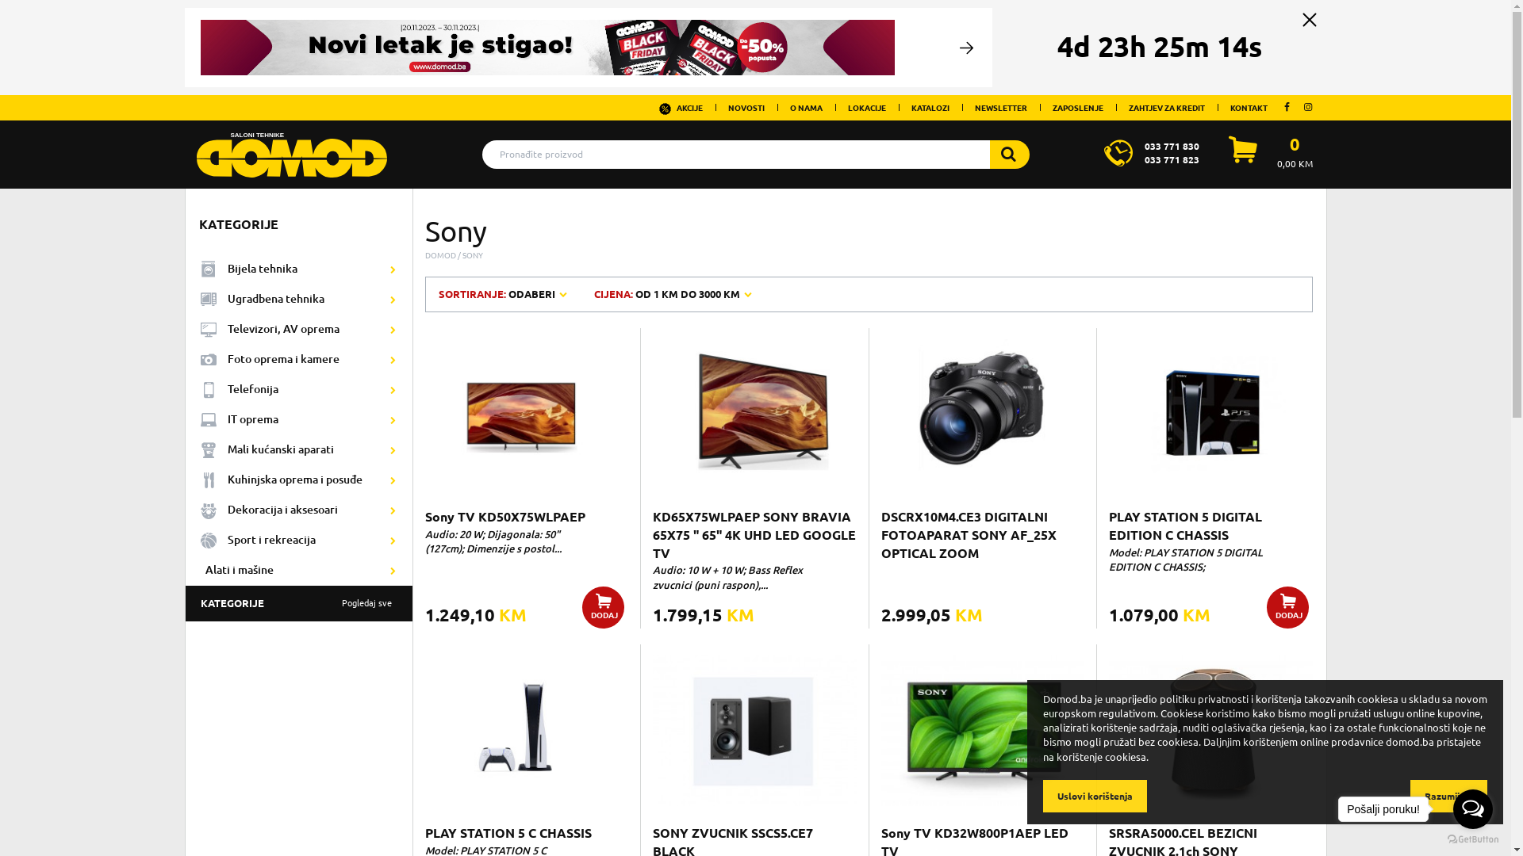 The width and height of the screenshot is (1523, 856). Describe the element at coordinates (930, 108) in the screenshot. I see `KATALOZI` at that location.